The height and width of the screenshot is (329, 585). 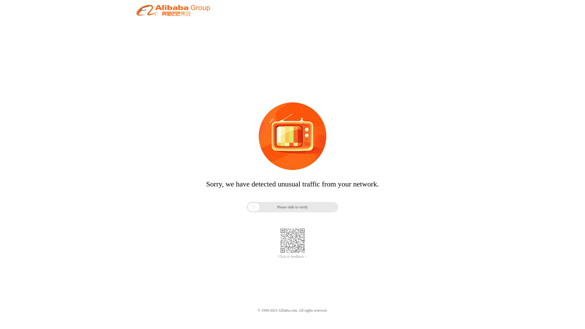 What do you see at coordinates (292, 256) in the screenshot?
I see `Click to feedback >` at bounding box center [292, 256].